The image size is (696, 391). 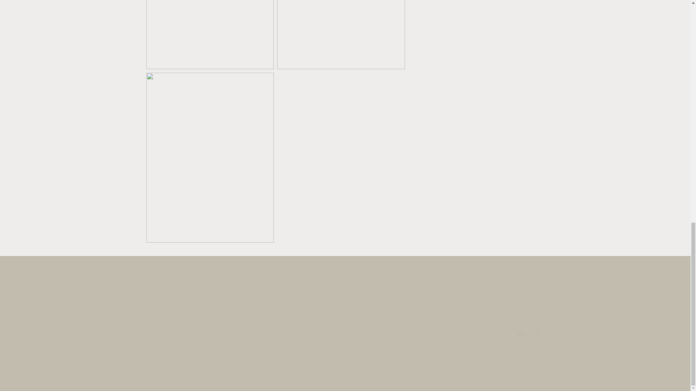 I want to click on Contact Us, so click(x=360, y=317).